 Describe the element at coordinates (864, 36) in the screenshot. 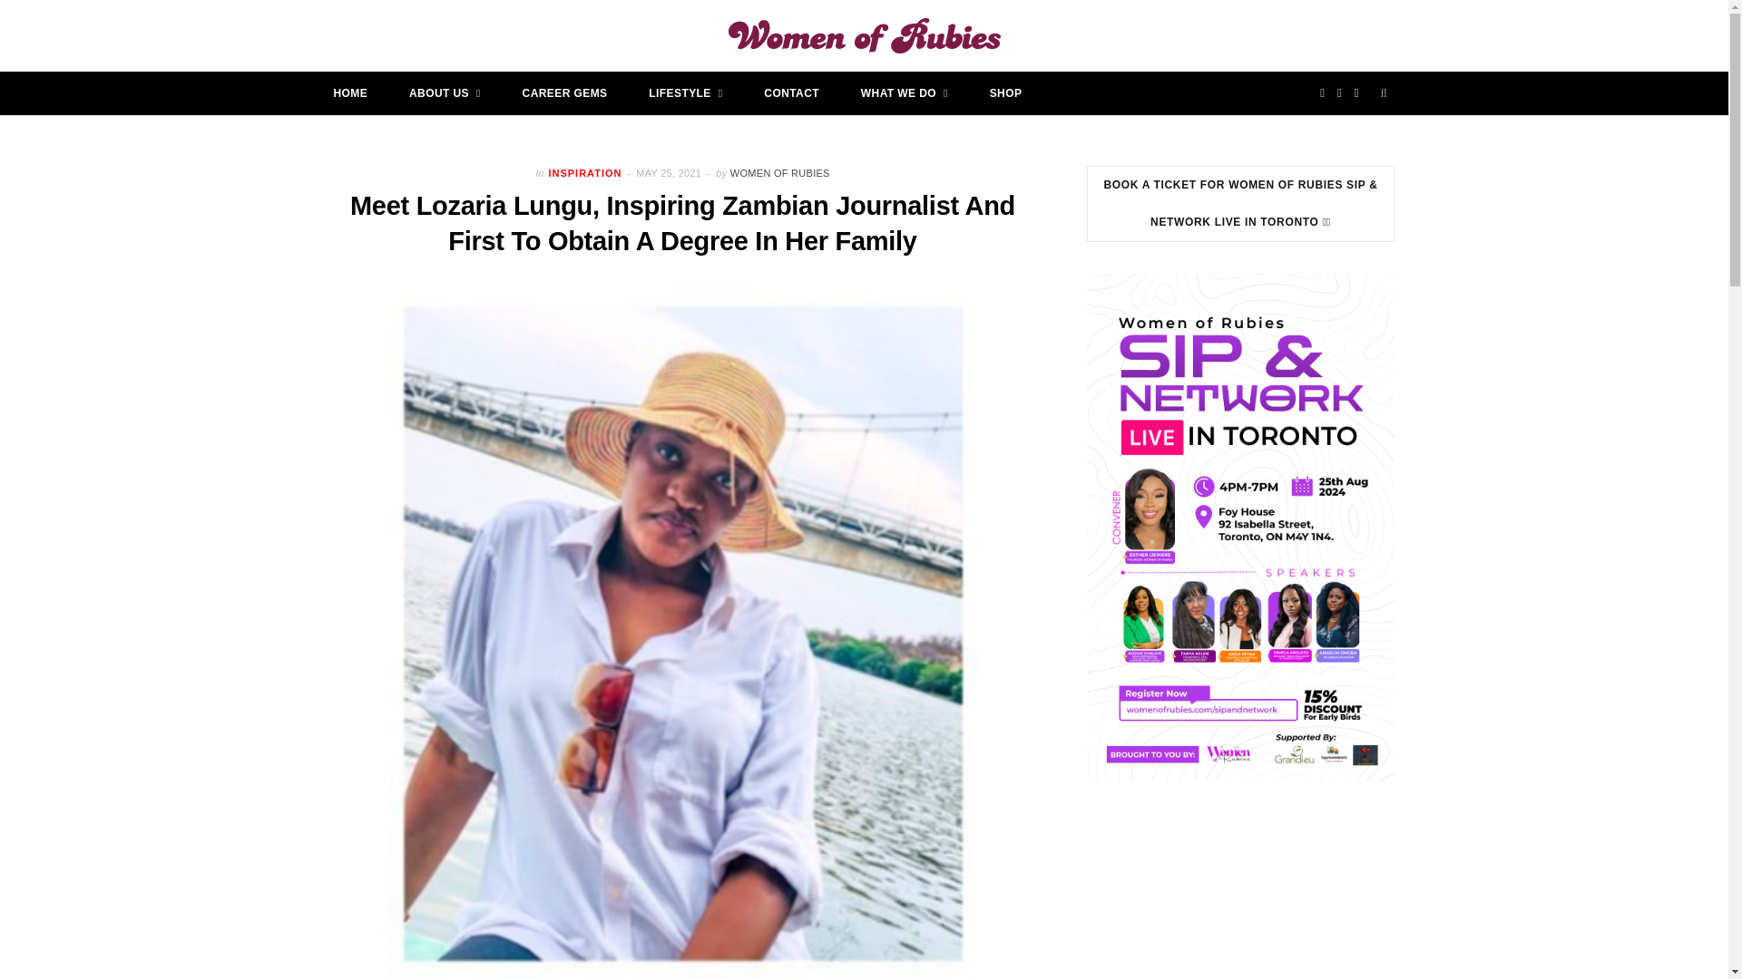

I see `Women of Rubies` at that location.